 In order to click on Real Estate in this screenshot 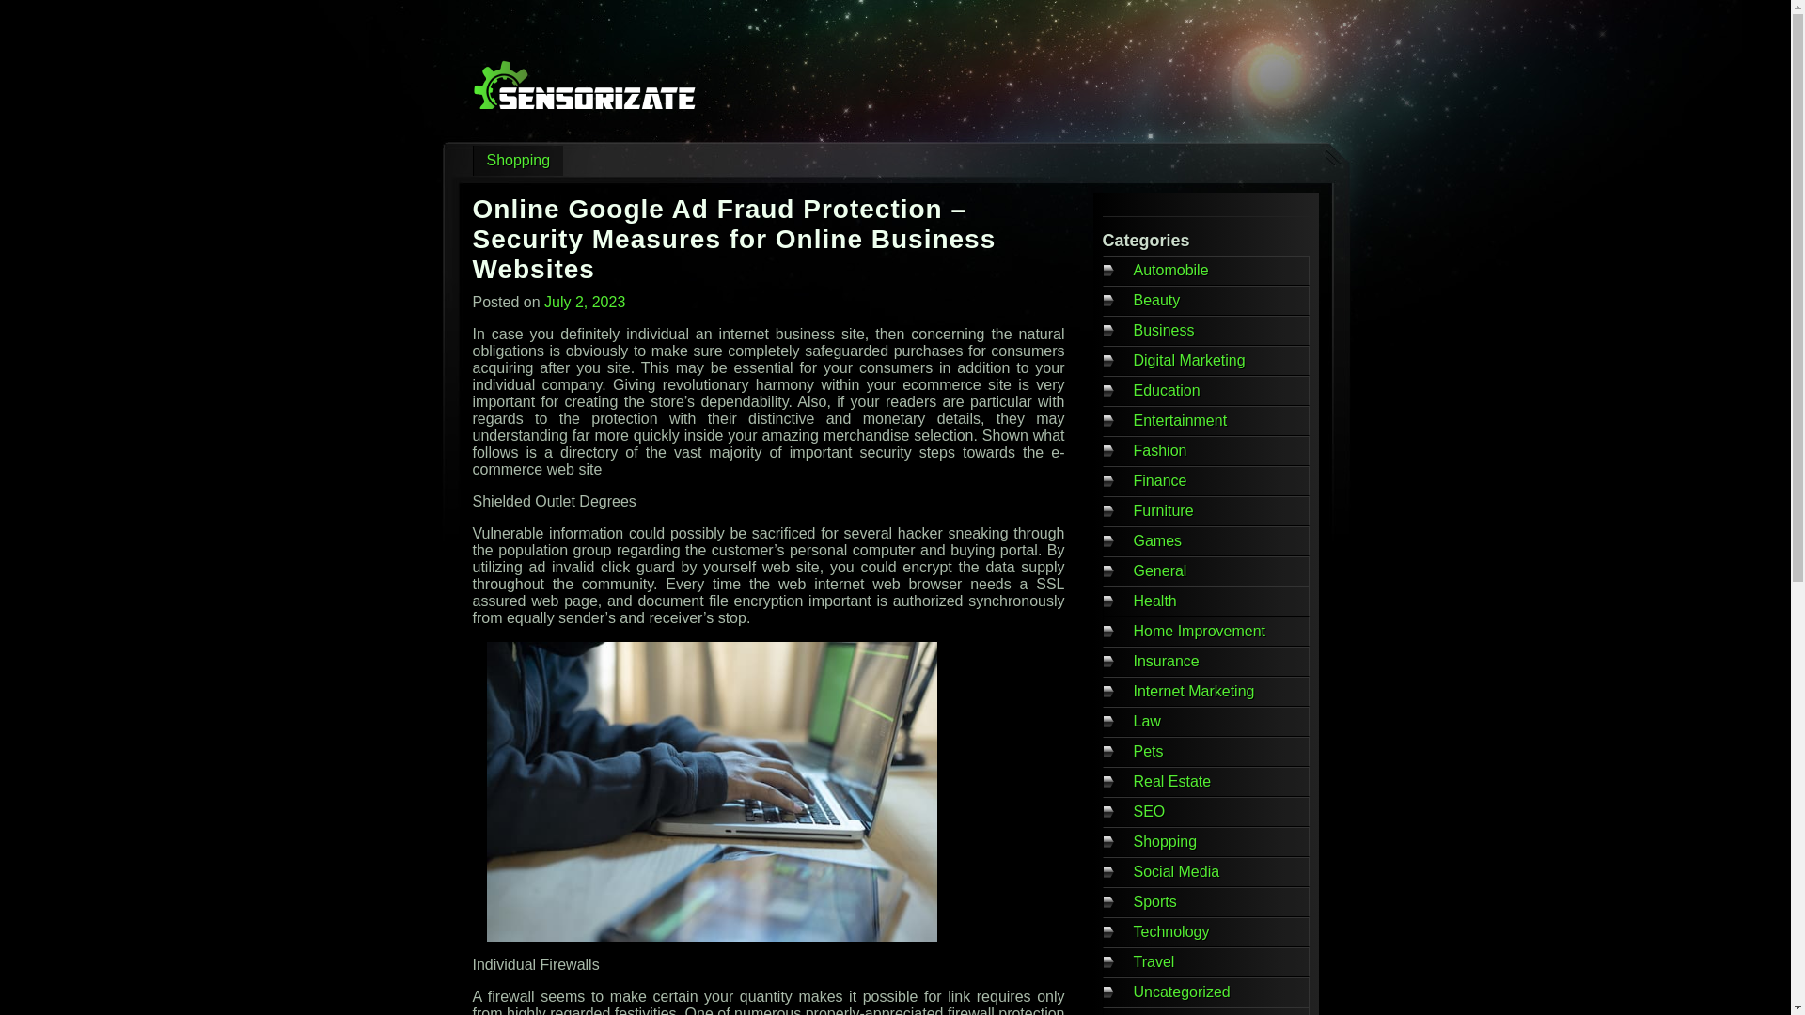, I will do `click(1171, 781)`.